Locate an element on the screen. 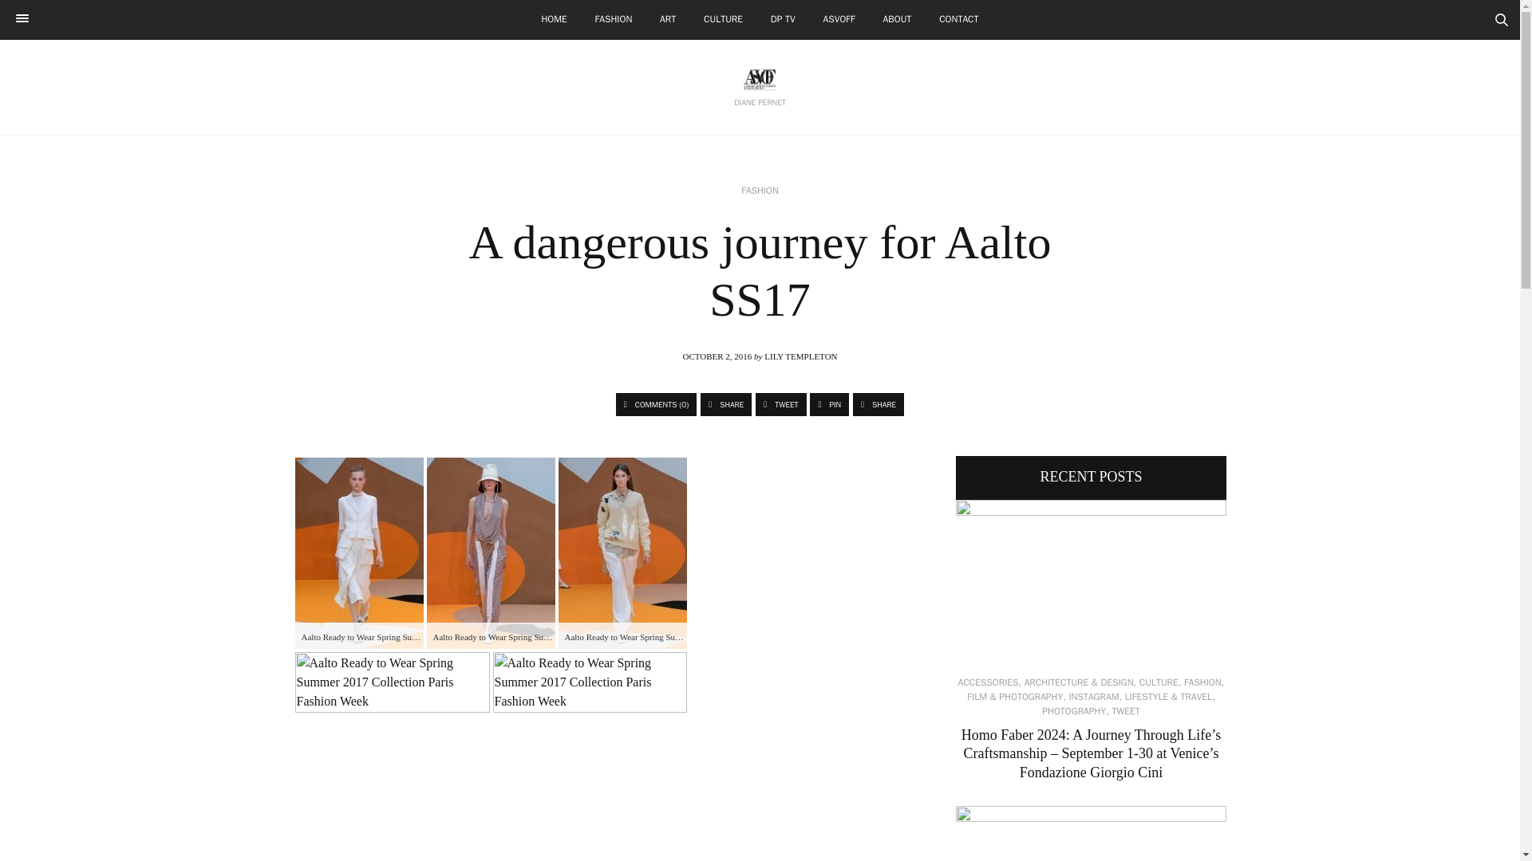 The height and width of the screenshot is (861, 1532). FASHION is located at coordinates (760, 191).